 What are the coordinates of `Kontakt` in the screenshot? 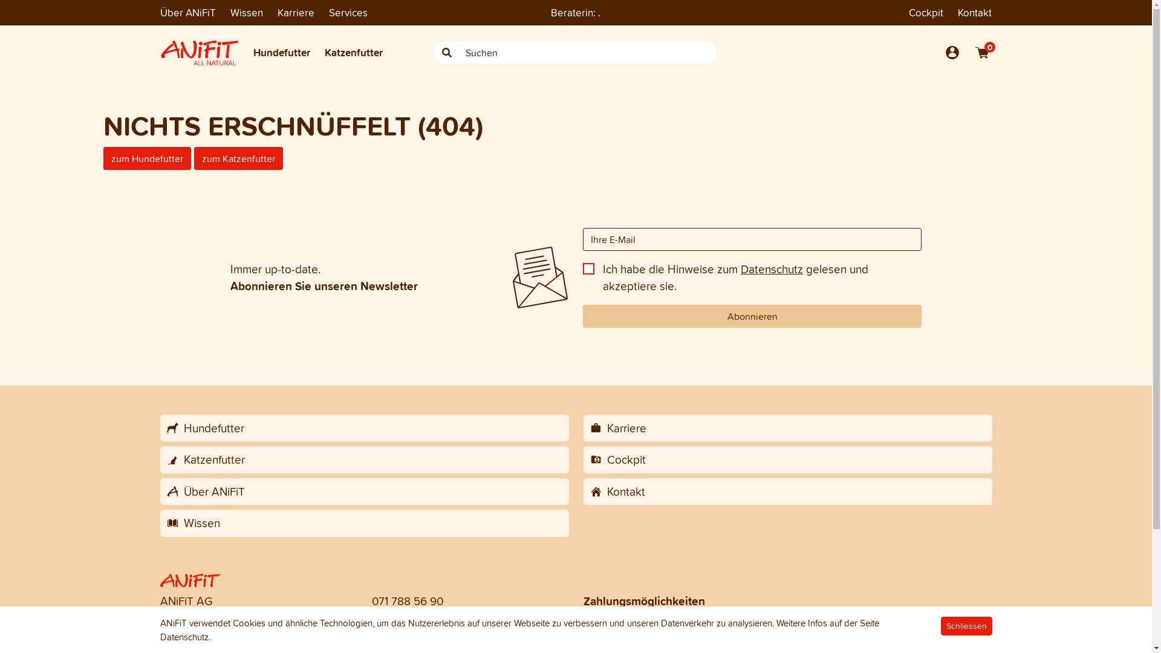 It's located at (975, 13).